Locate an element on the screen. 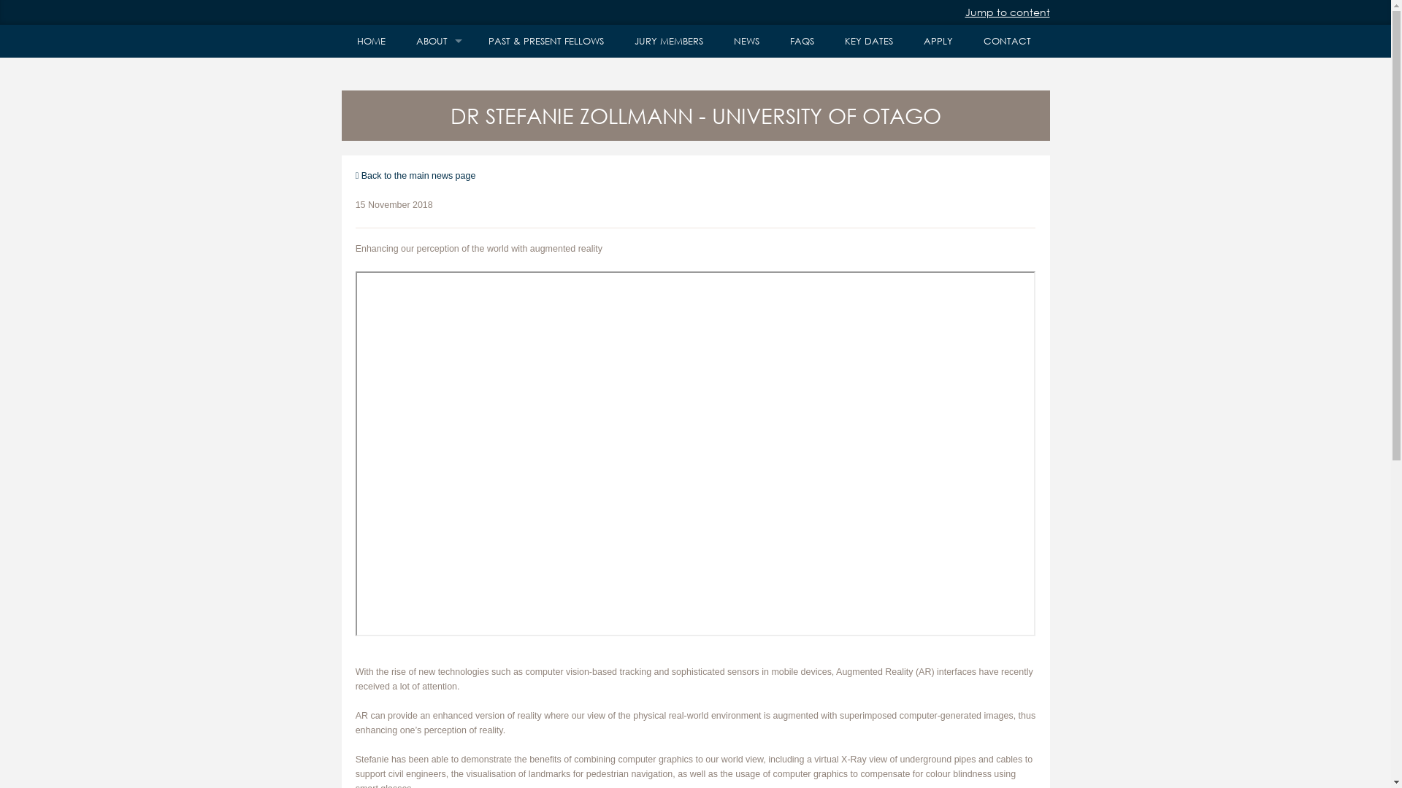 Image resolution: width=1402 pixels, height=788 pixels. HOME is located at coordinates (371, 41).